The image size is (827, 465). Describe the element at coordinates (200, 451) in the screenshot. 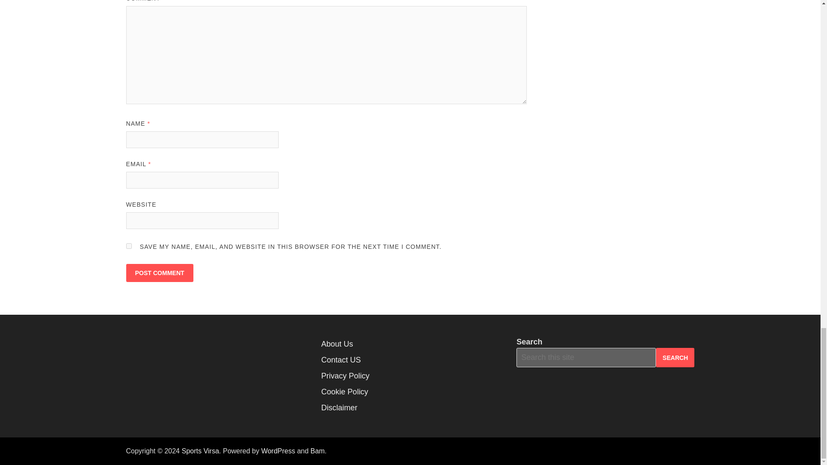

I see `Sports Virsa` at that location.